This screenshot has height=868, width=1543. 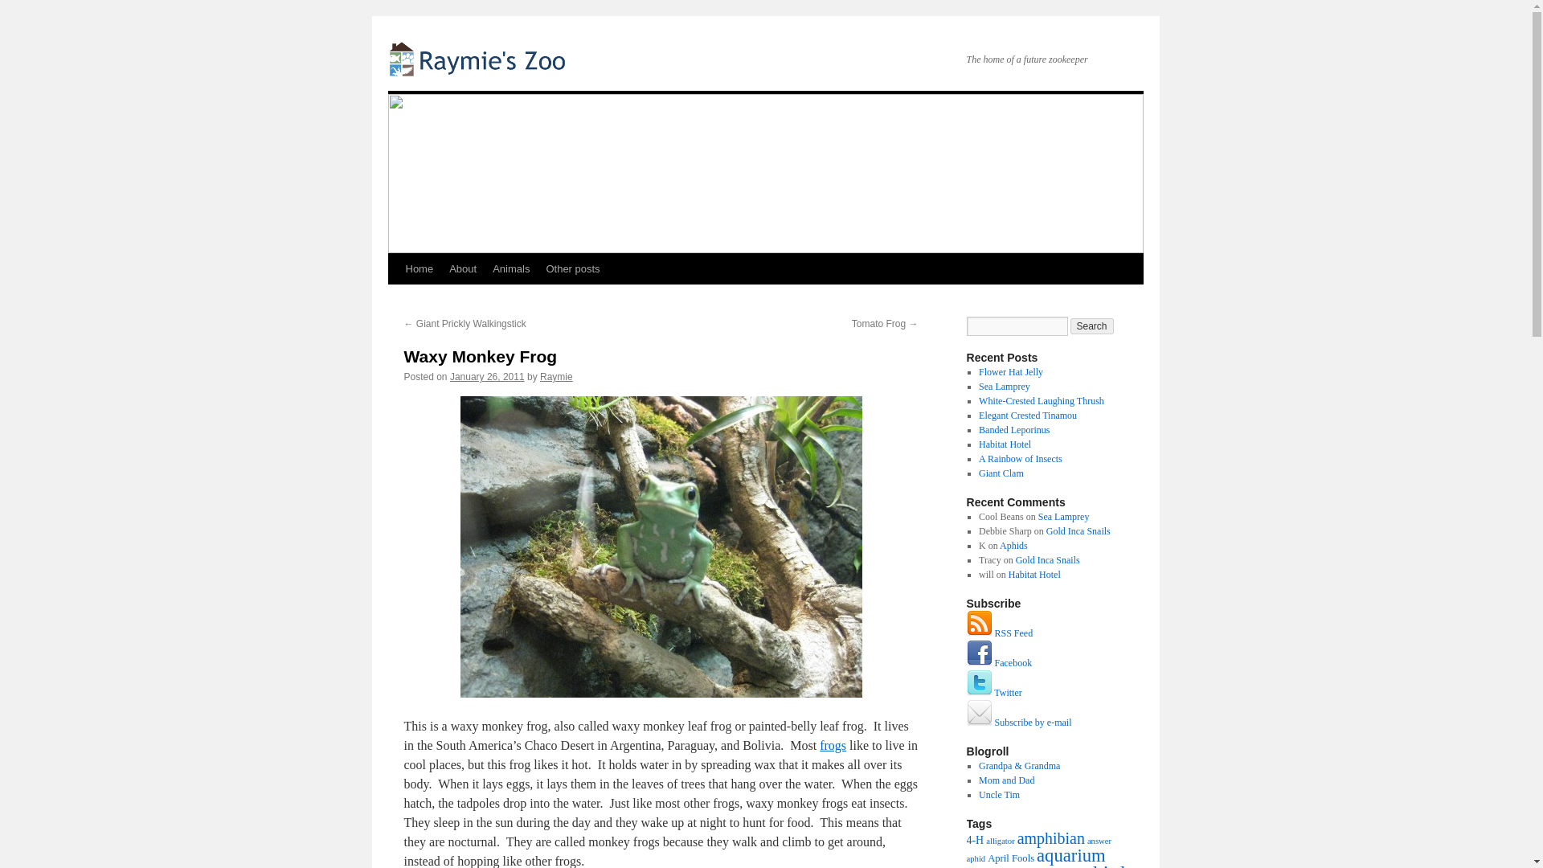 What do you see at coordinates (479, 58) in the screenshot?
I see `Raymie's Zoo` at bounding box center [479, 58].